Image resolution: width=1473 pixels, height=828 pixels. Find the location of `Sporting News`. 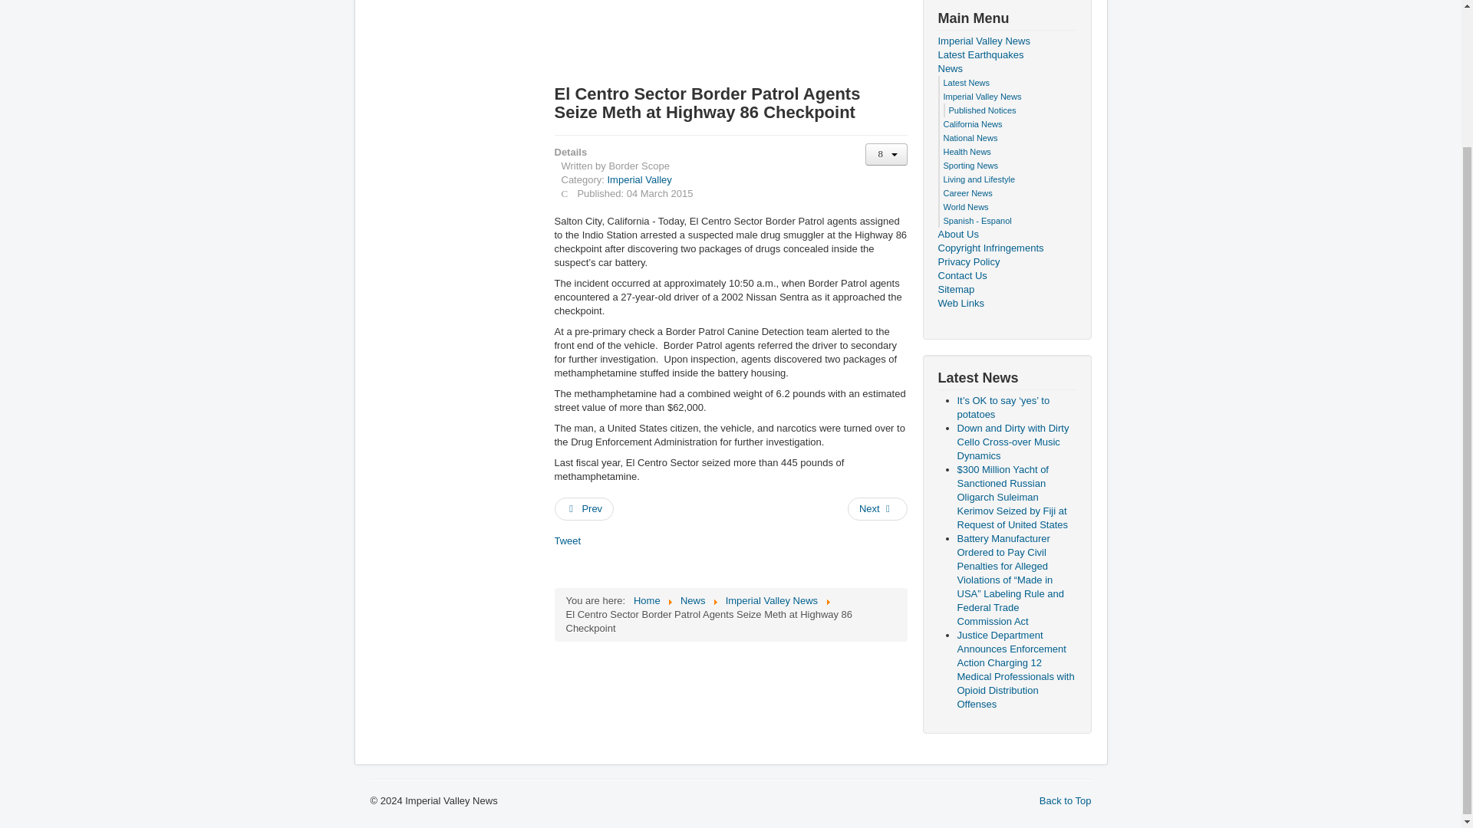

Sporting News is located at coordinates (971, 166).